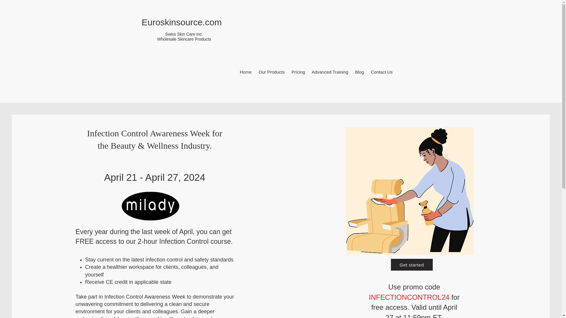  I want to click on Get started, so click(412, 265).